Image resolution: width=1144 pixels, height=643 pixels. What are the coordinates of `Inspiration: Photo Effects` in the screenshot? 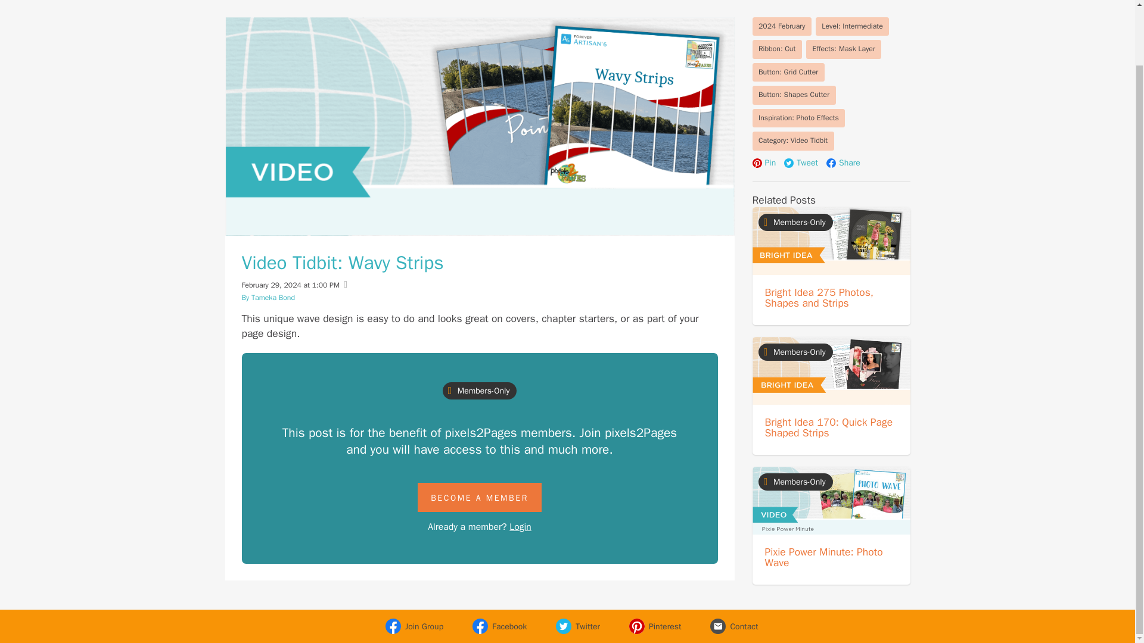 It's located at (798, 118).